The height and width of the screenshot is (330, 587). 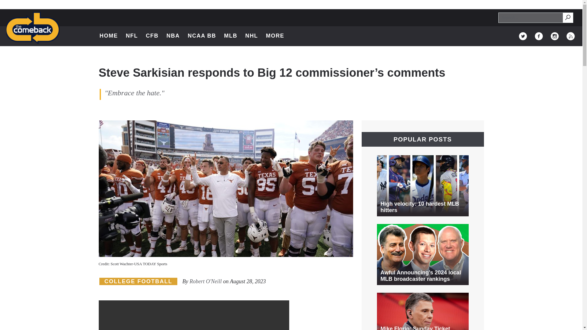 I want to click on Link to Instagram, so click(x=539, y=36).